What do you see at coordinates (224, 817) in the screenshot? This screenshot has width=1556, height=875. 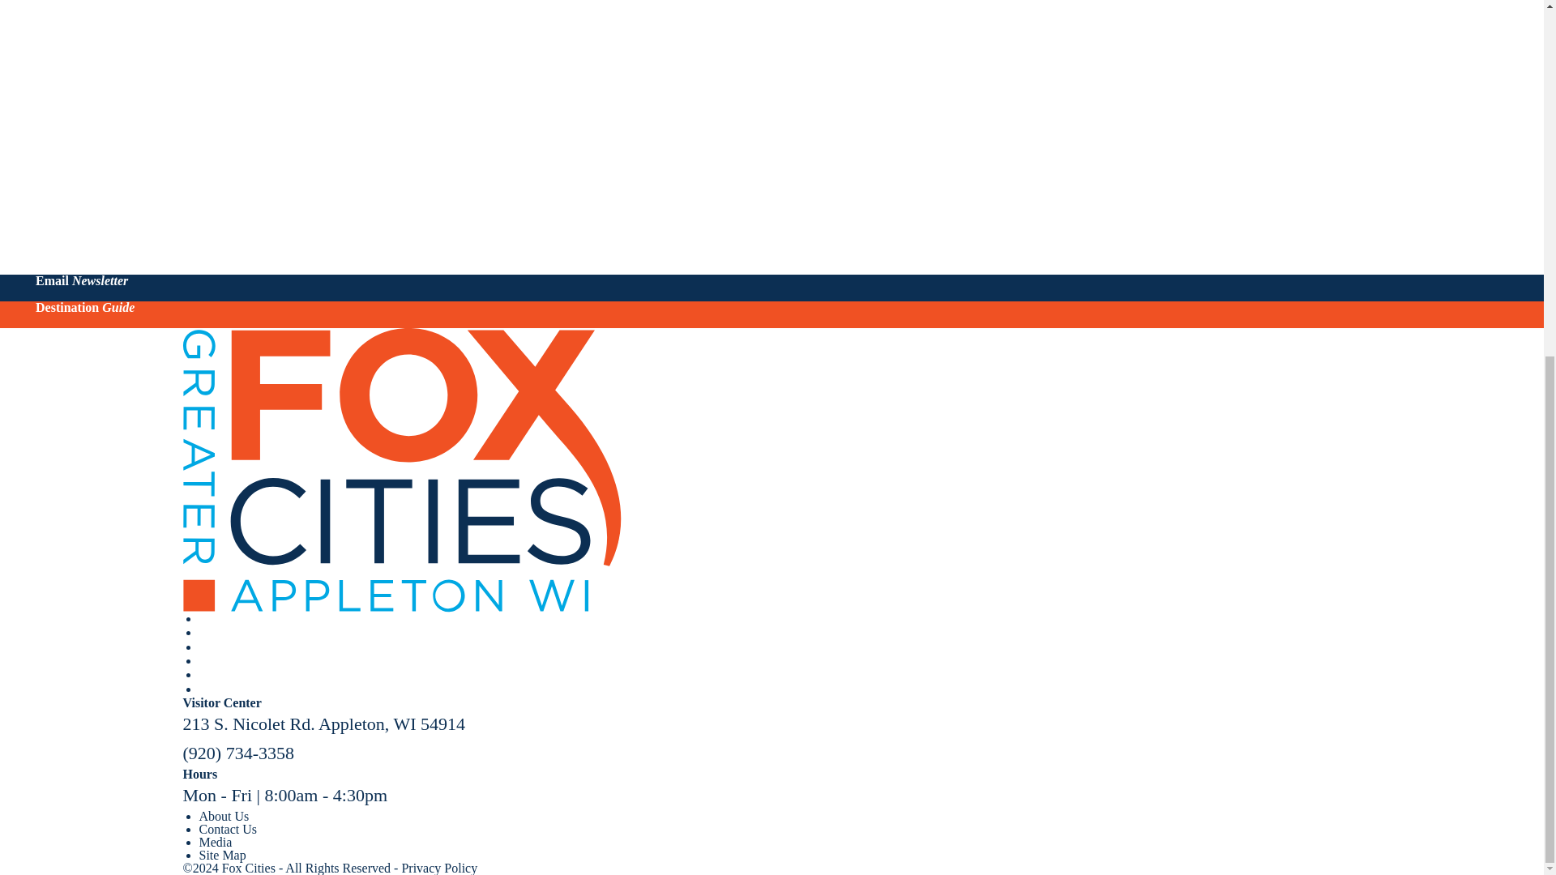 I see `About Us` at bounding box center [224, 817].